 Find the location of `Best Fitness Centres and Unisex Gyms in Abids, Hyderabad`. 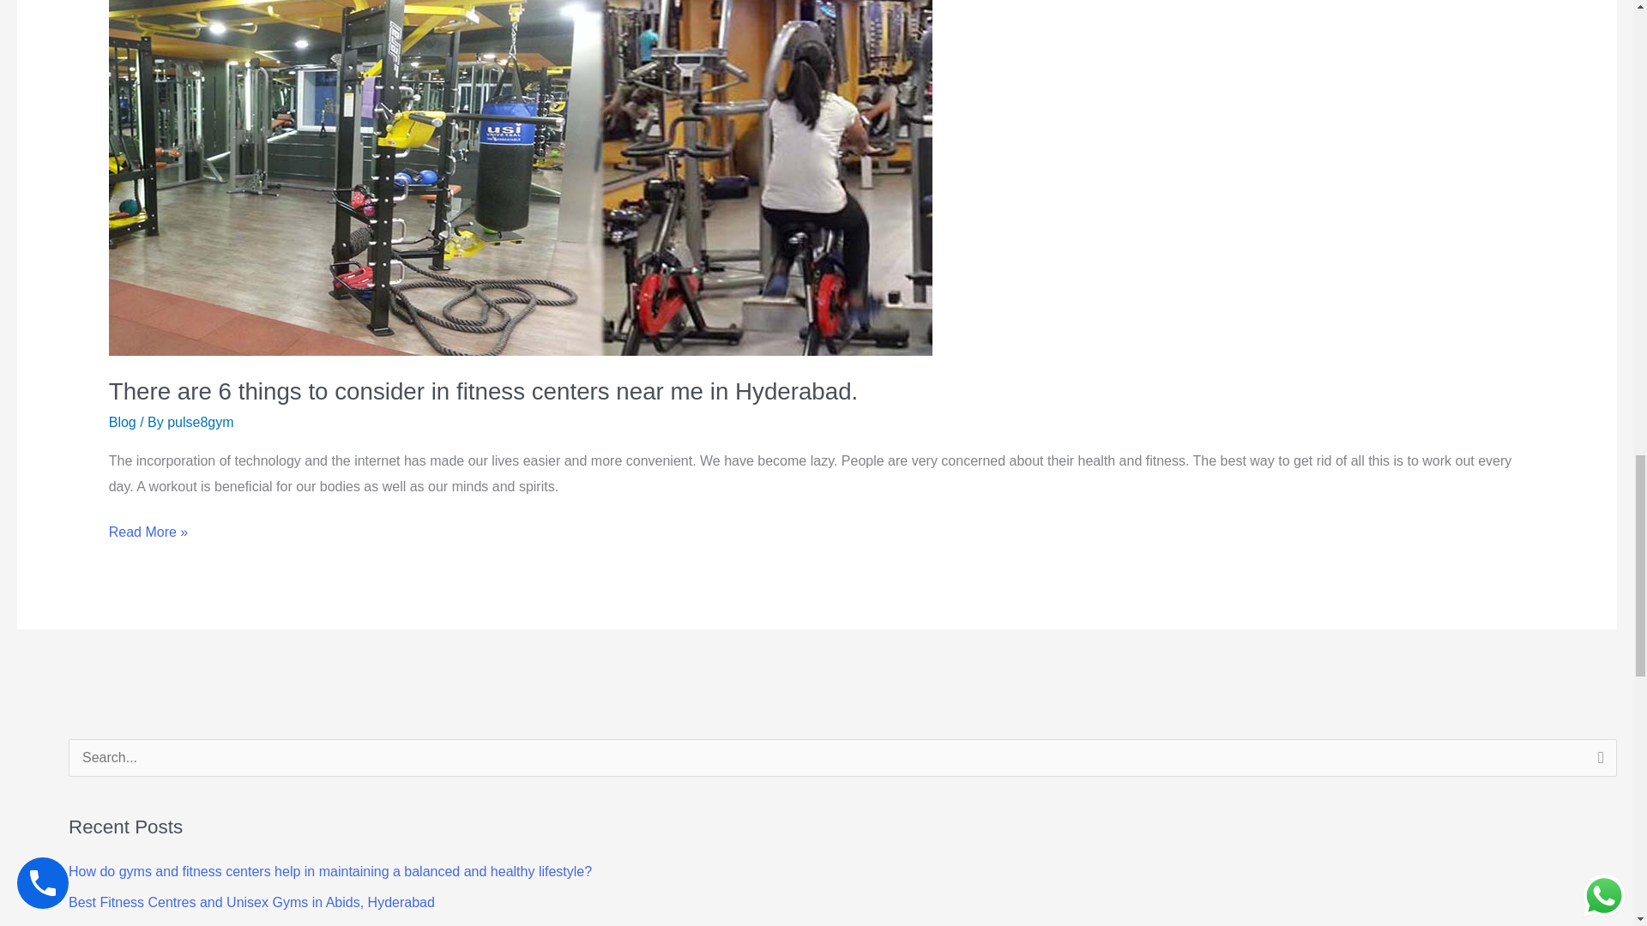

Best Fitness Centres and Unisex Gyms in Abids, Hyderabad is located at coordinates (251, 902).